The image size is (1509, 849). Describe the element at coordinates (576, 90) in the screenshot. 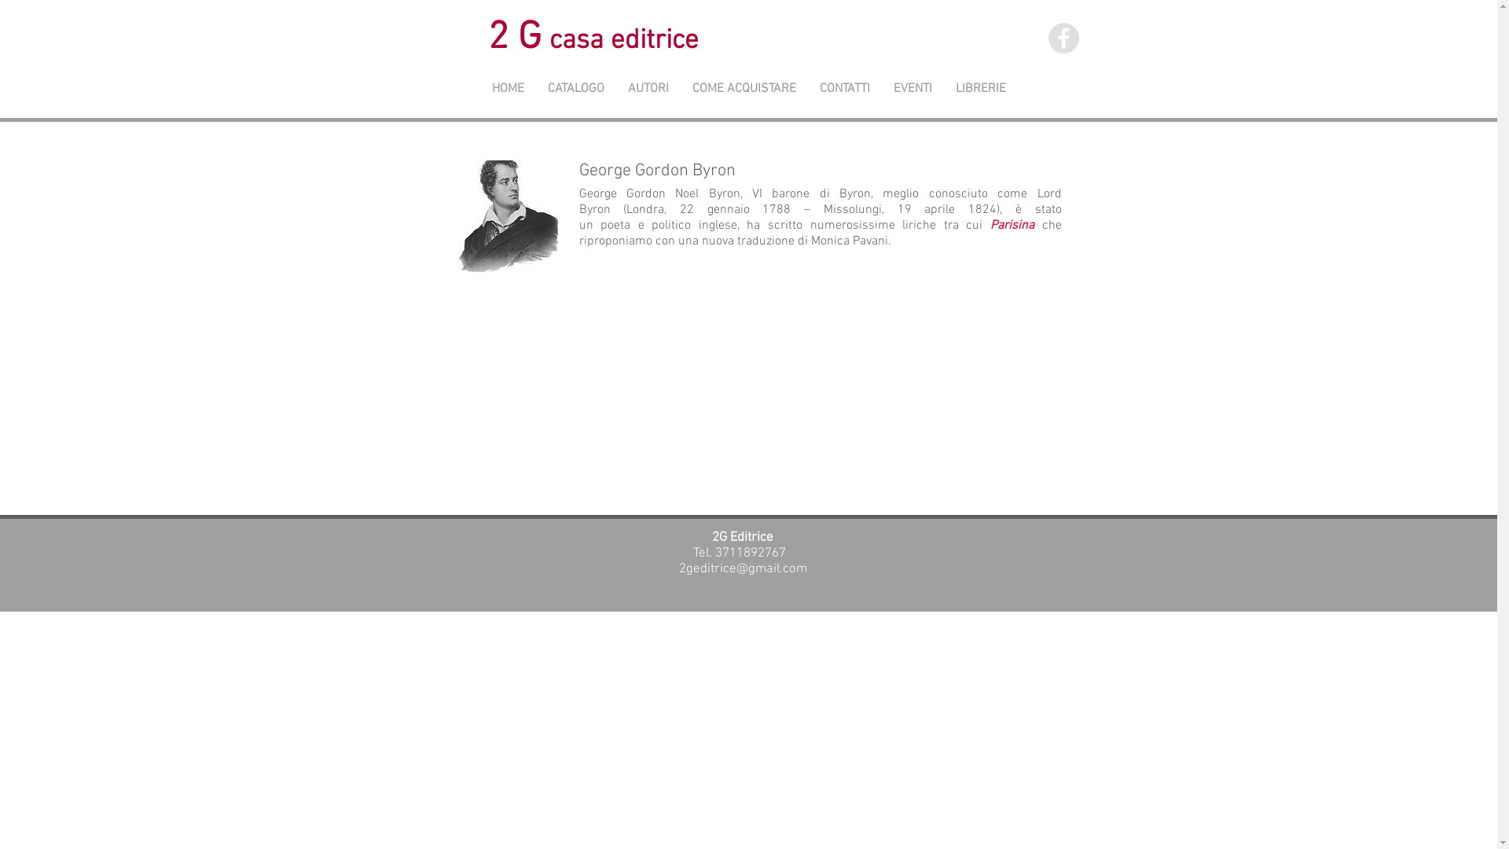

I see `CATALOGO` at that location.